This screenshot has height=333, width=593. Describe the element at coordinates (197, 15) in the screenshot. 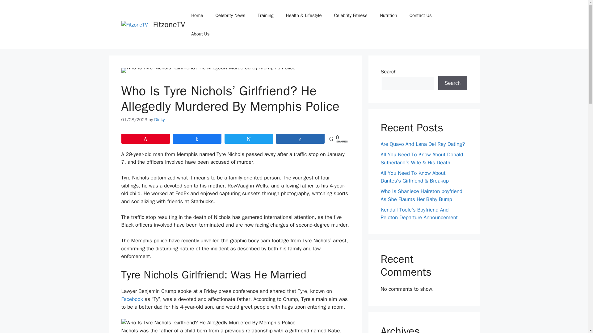

I see `Home` at that location.